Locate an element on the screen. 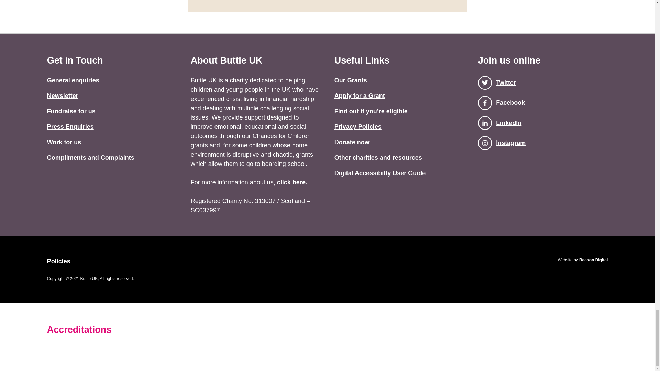 The width and height of the screenshot is (660, 371). Newsletter is located at coordinates (63, 95).